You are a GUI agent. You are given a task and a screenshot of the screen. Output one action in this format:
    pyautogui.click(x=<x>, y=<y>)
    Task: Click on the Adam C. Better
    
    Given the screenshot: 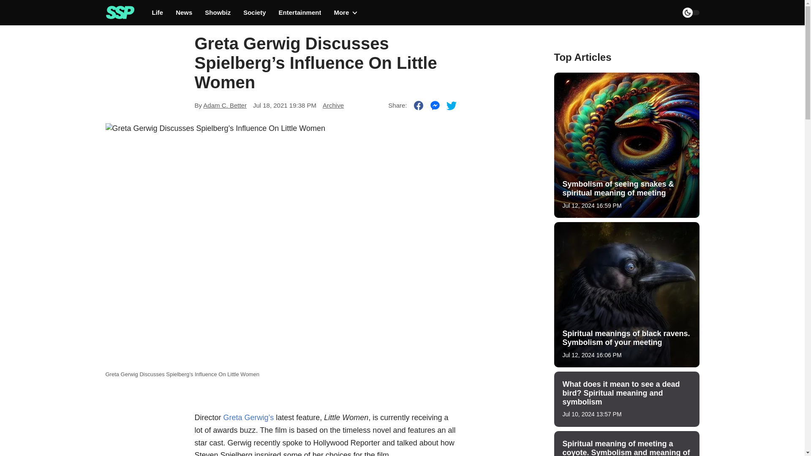 What is the action you would take?
    pyautogui.click(x=225, y=105)
    